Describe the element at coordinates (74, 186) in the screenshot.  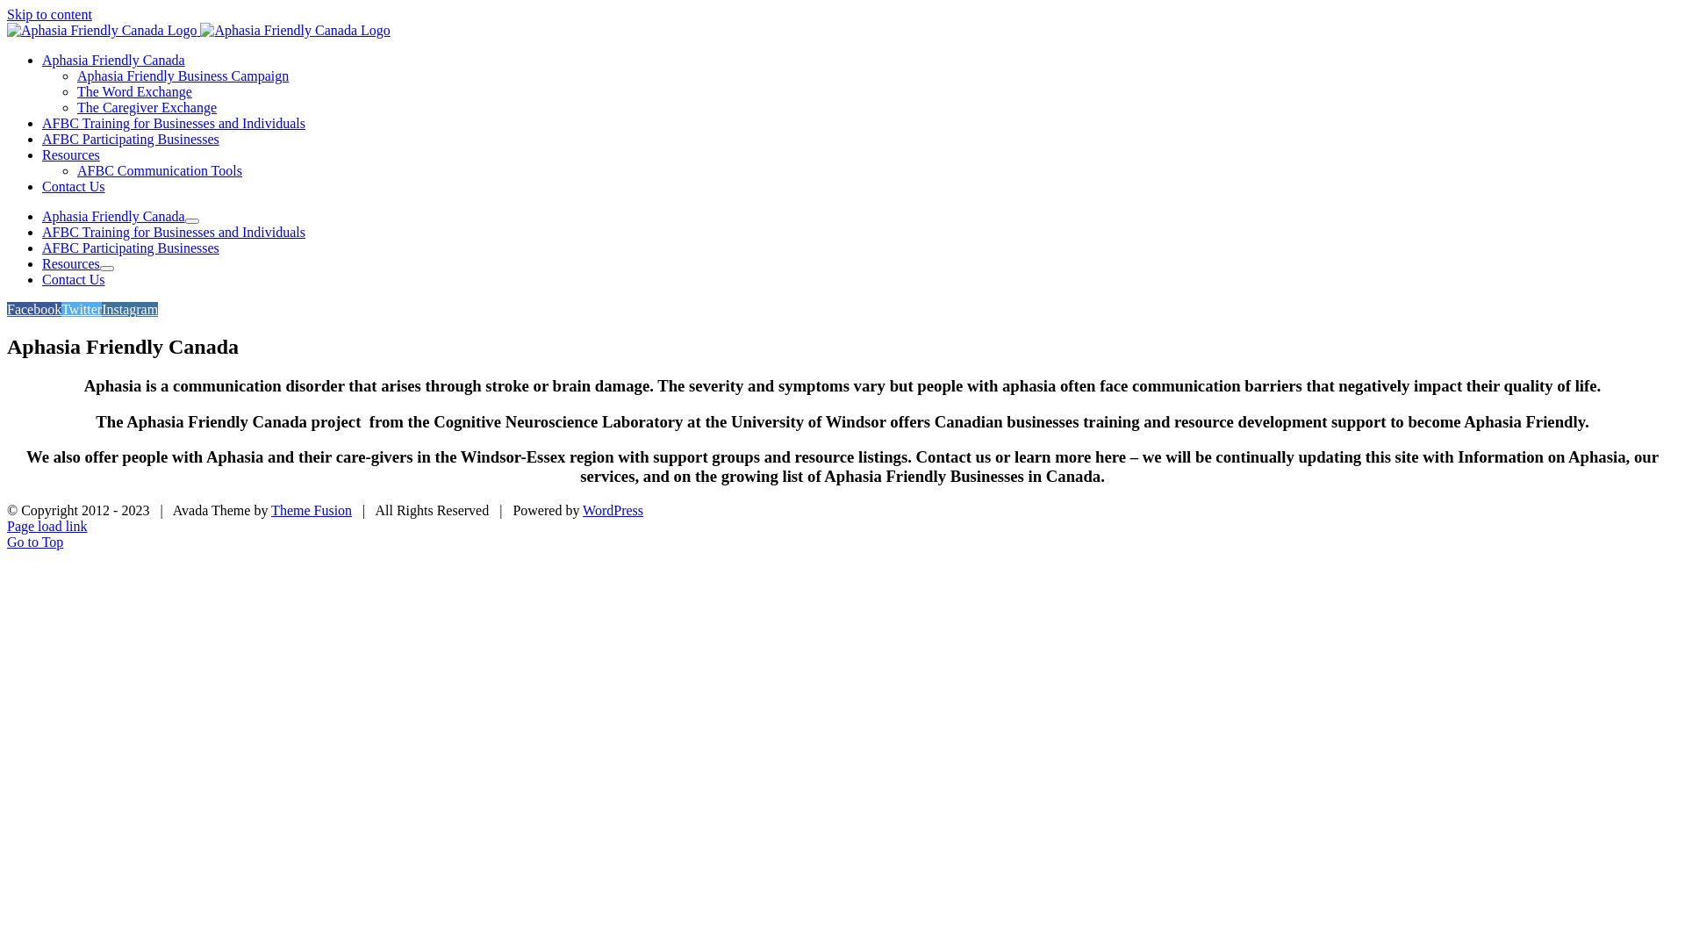
I see `Contact Us` at that location.